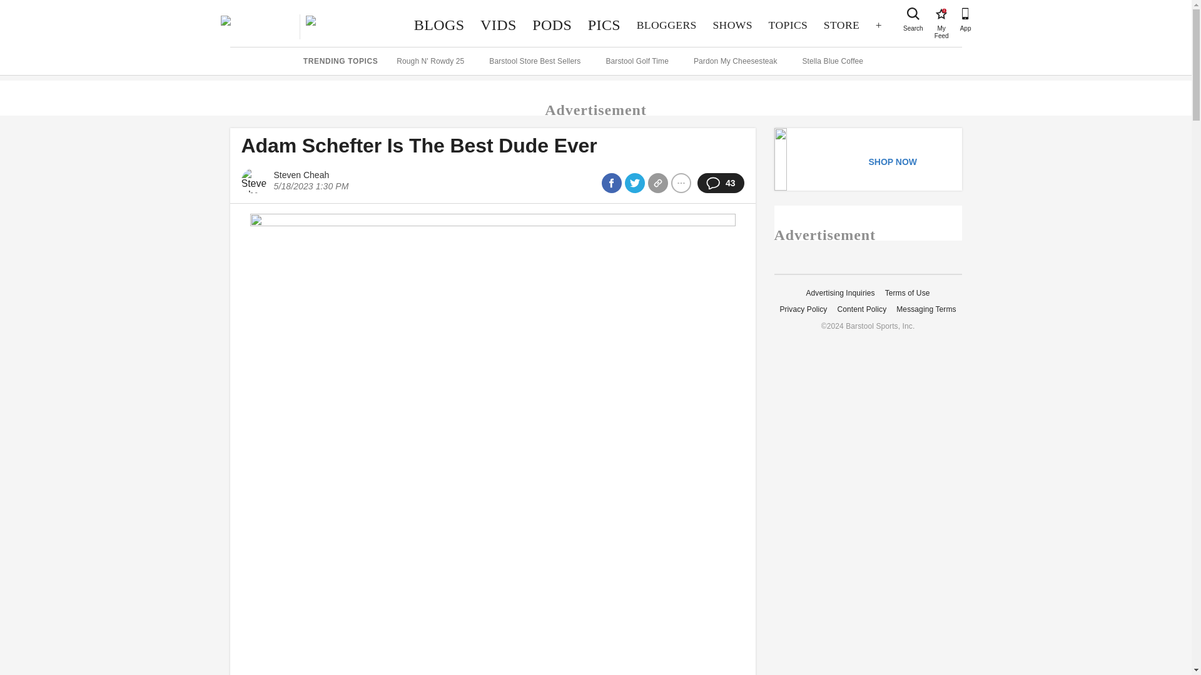 The width and height of the screenshot is (1201, 675). I want to click on SHOWS, so click(552, 25).